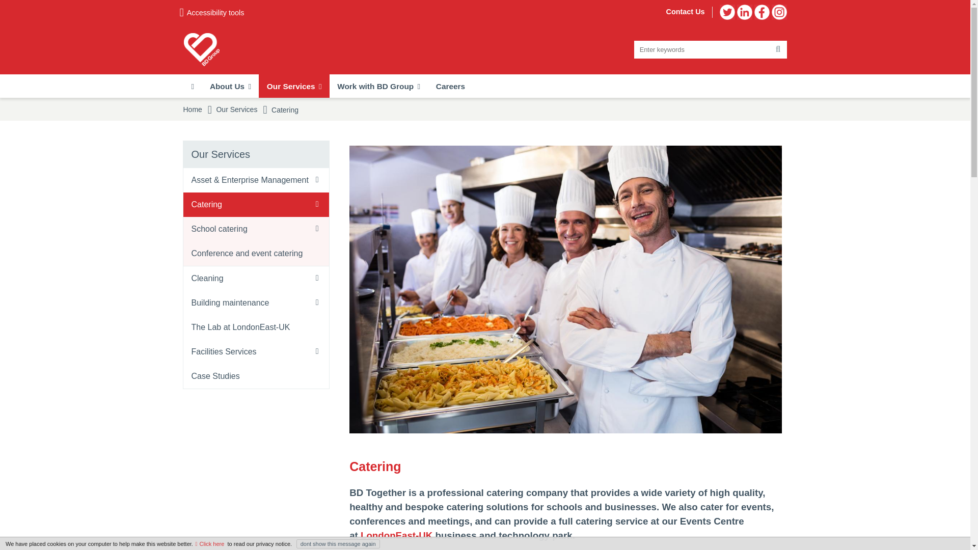 The width and height of the screenshot is (978, 550). I want to click on Contact Us, so click(686, 12).